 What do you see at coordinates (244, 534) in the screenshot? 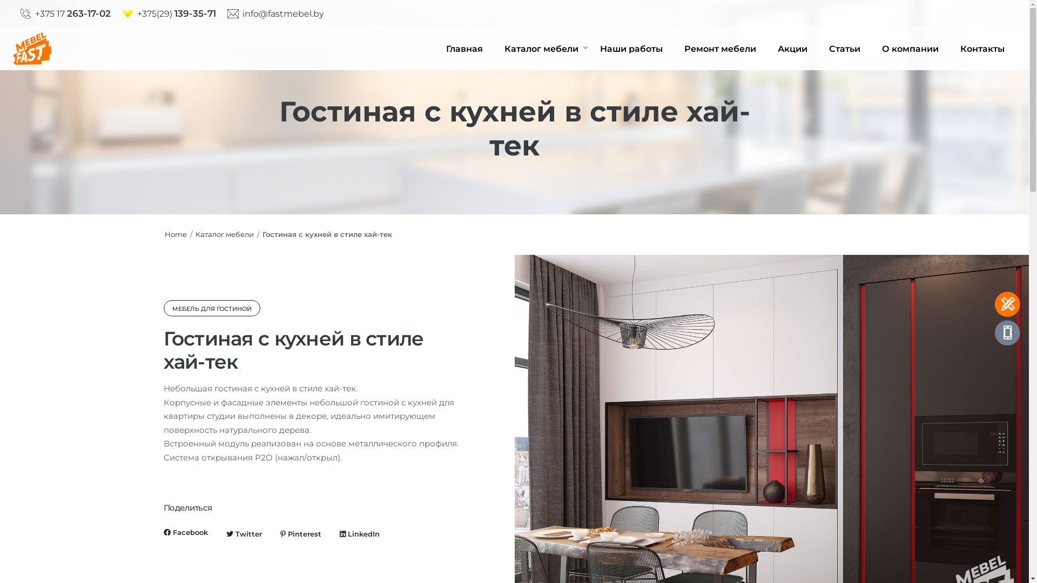
I see `Twitter` at bounding box center [244, 534].